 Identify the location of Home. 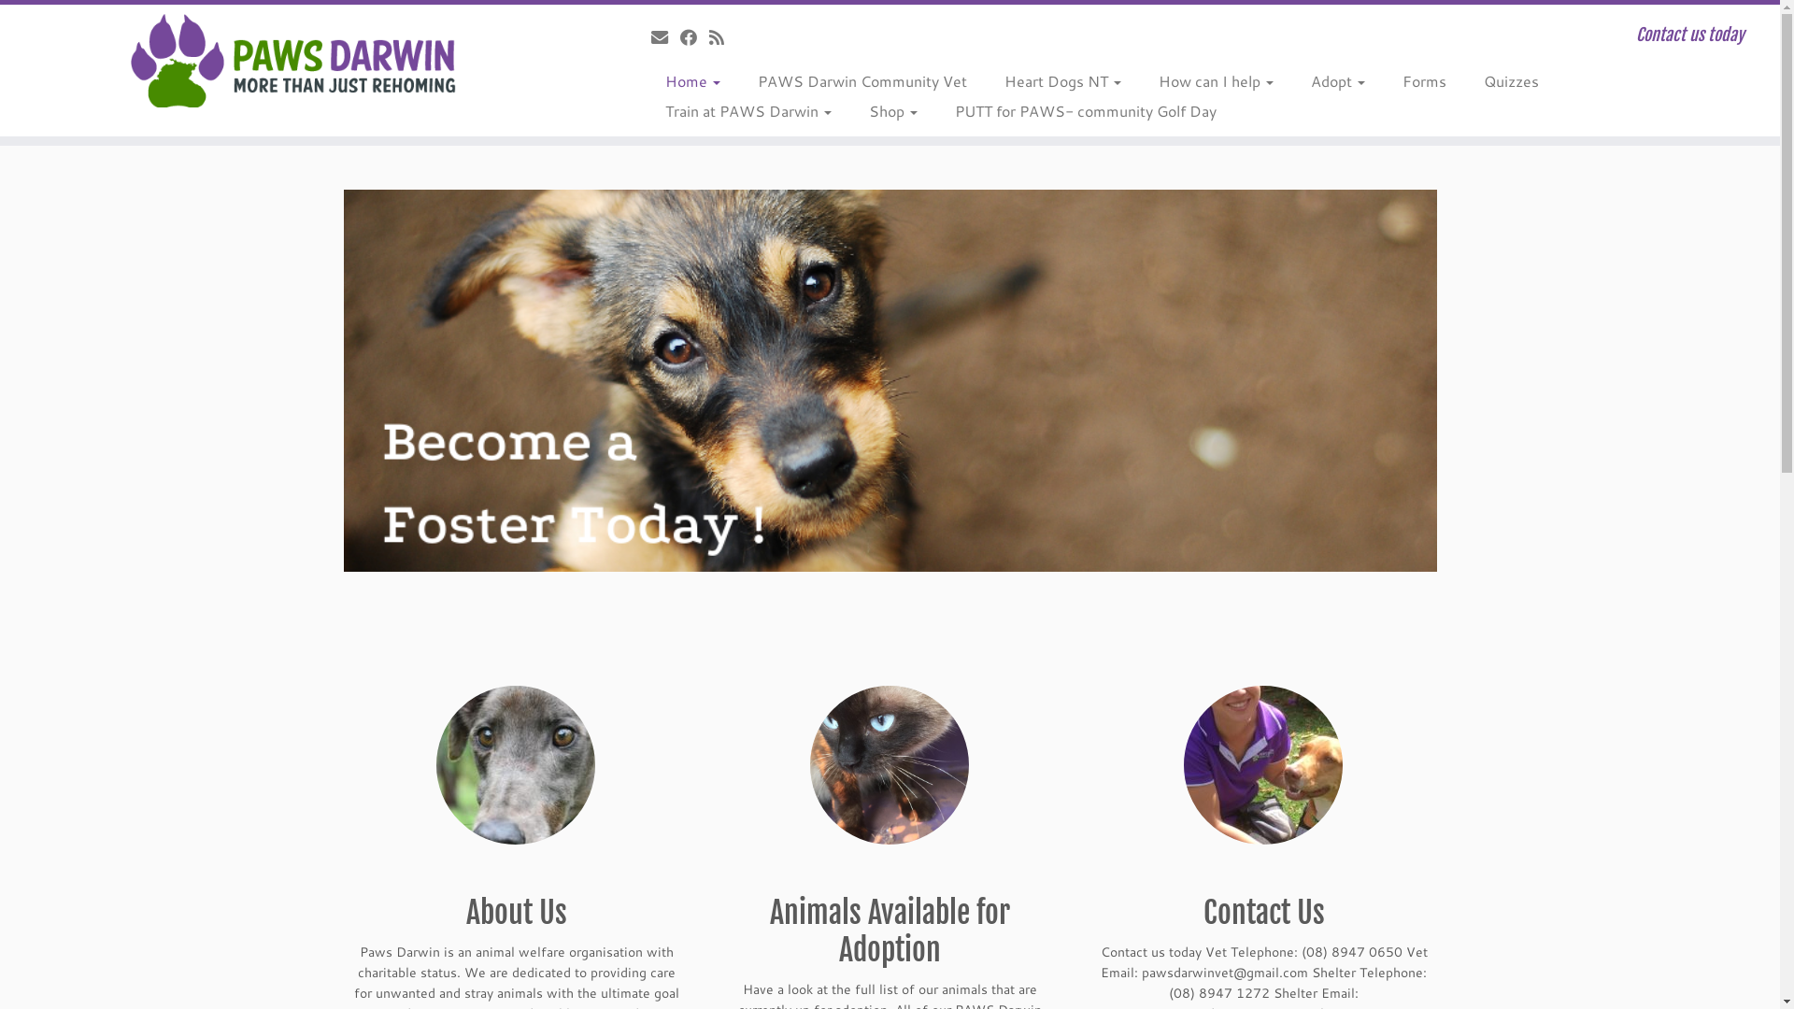
(693, 81).